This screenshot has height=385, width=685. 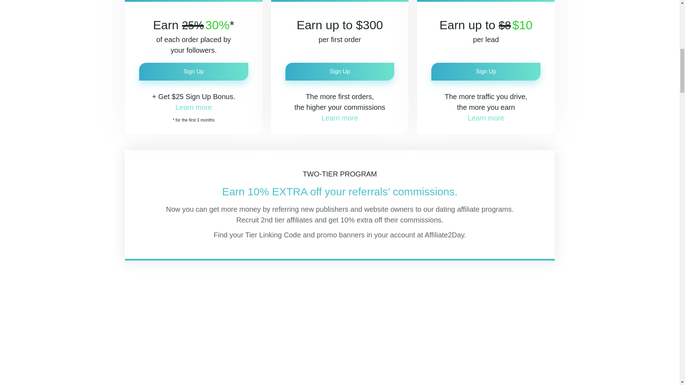 What do you see at coordinates (193, 71) in the screenshot?
I see `Sign Up` at bounding box center [193, 71].